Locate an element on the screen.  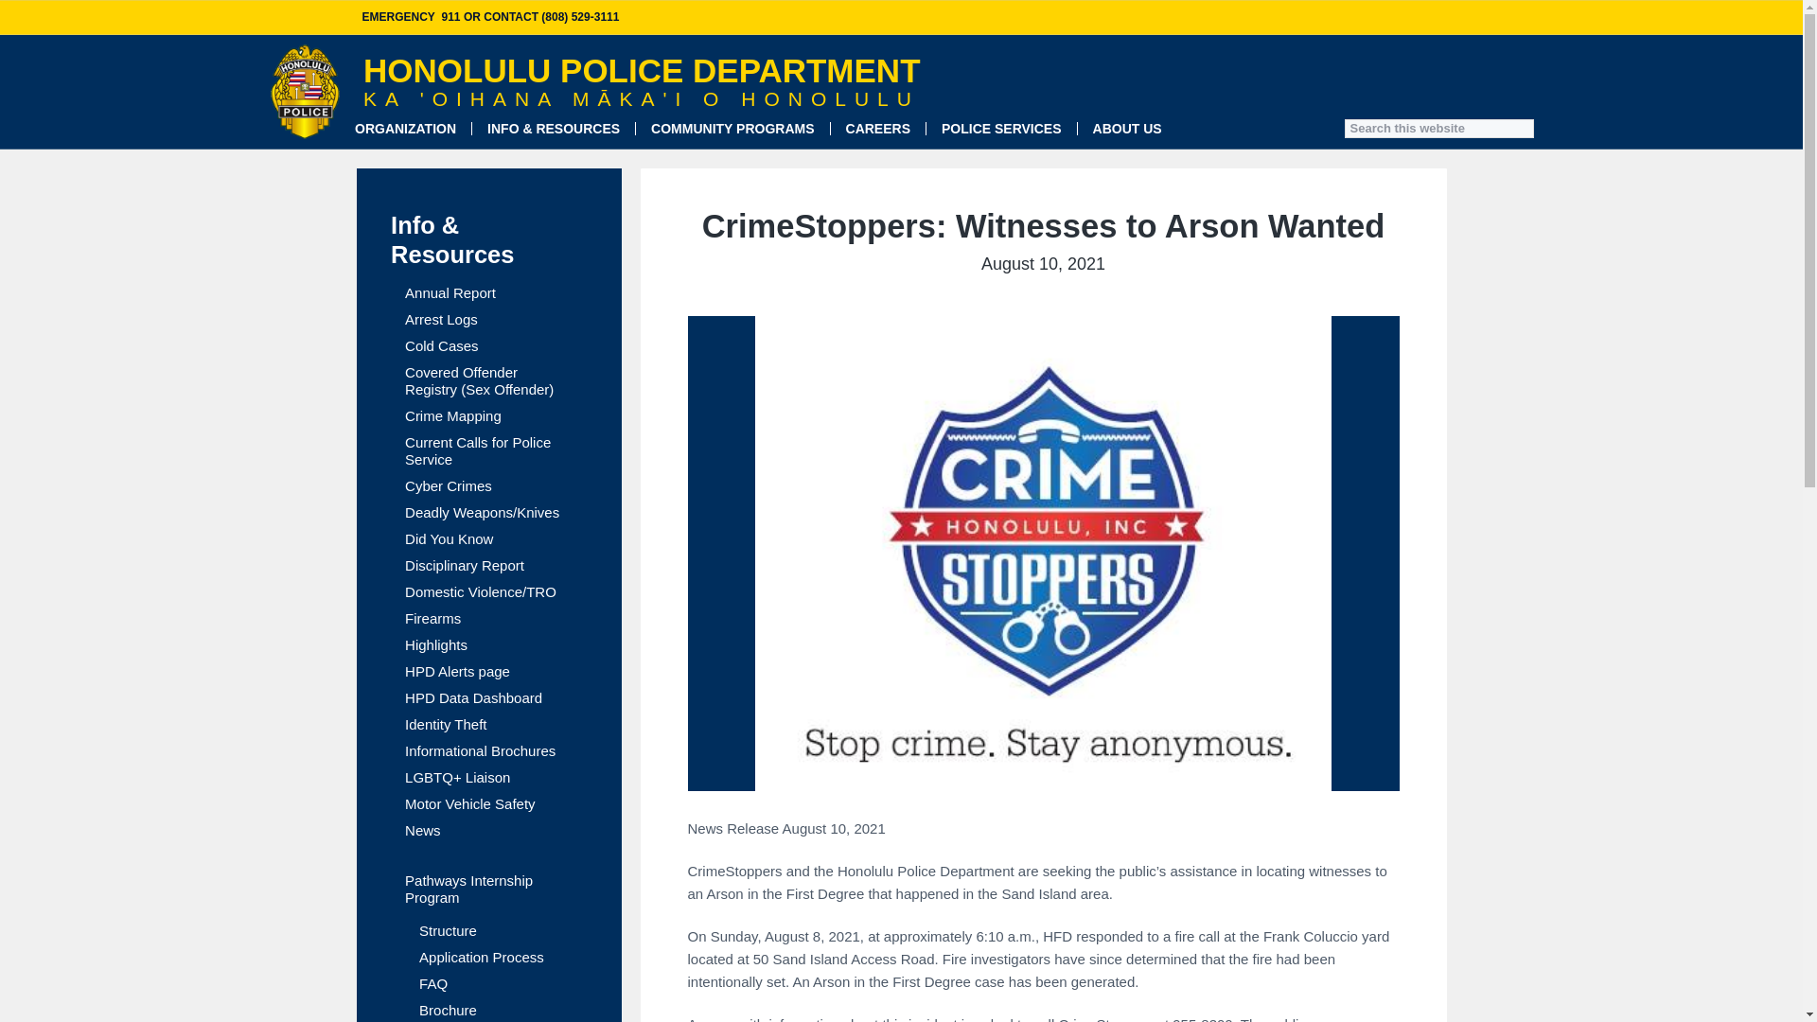
ABOUT US is located at coordinates (1128, 129).